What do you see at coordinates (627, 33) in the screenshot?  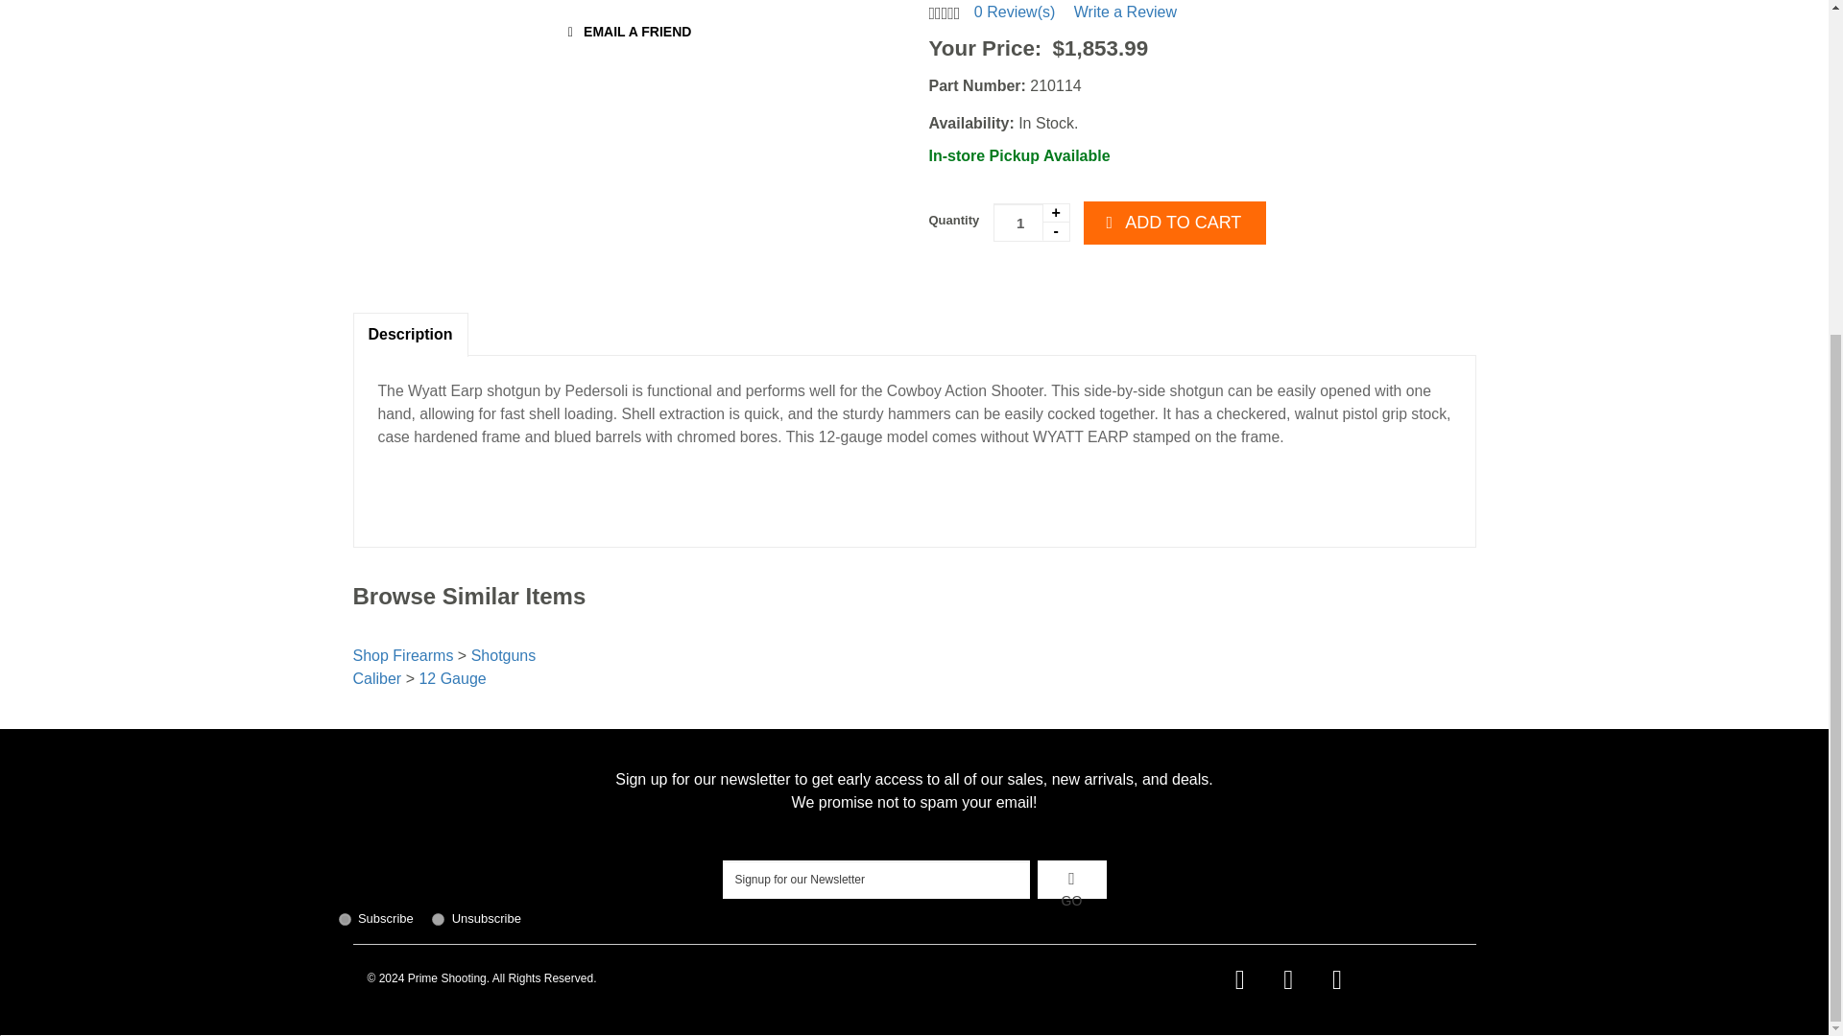 I see `EMAIL A FRIEND` at bounding box center [627, 33].